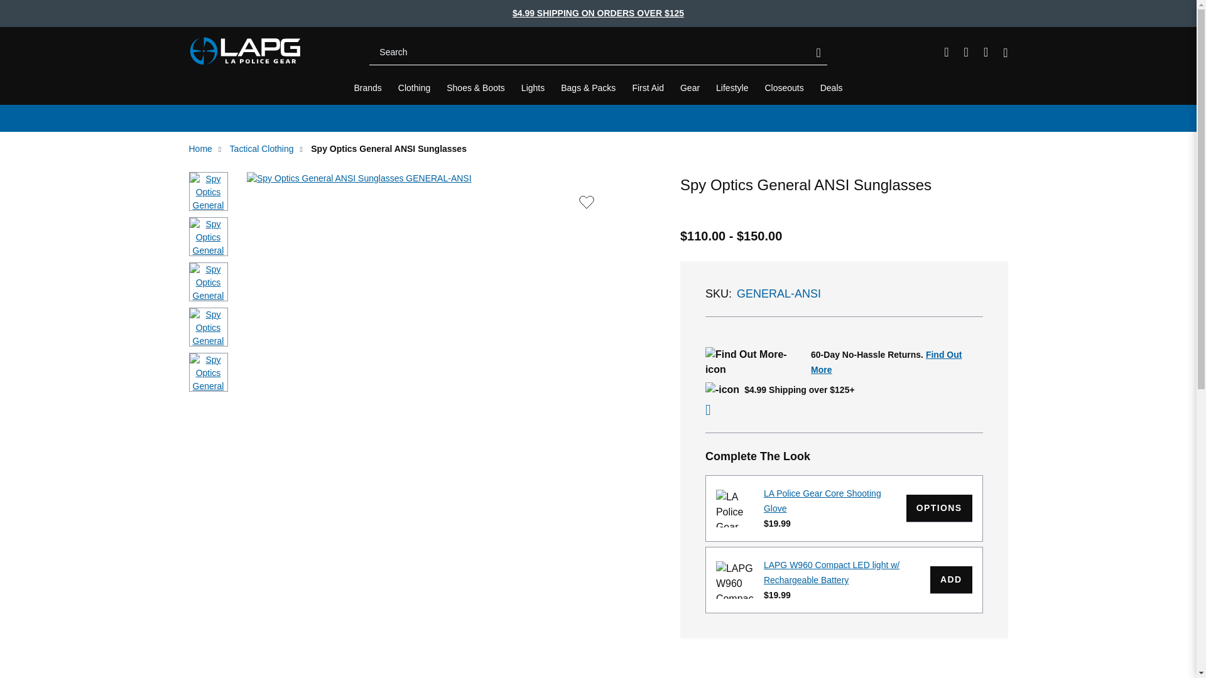  Describe the element at coordinates (1005, 53) in the screenshot. I see `Cart with 0 items` at that location.